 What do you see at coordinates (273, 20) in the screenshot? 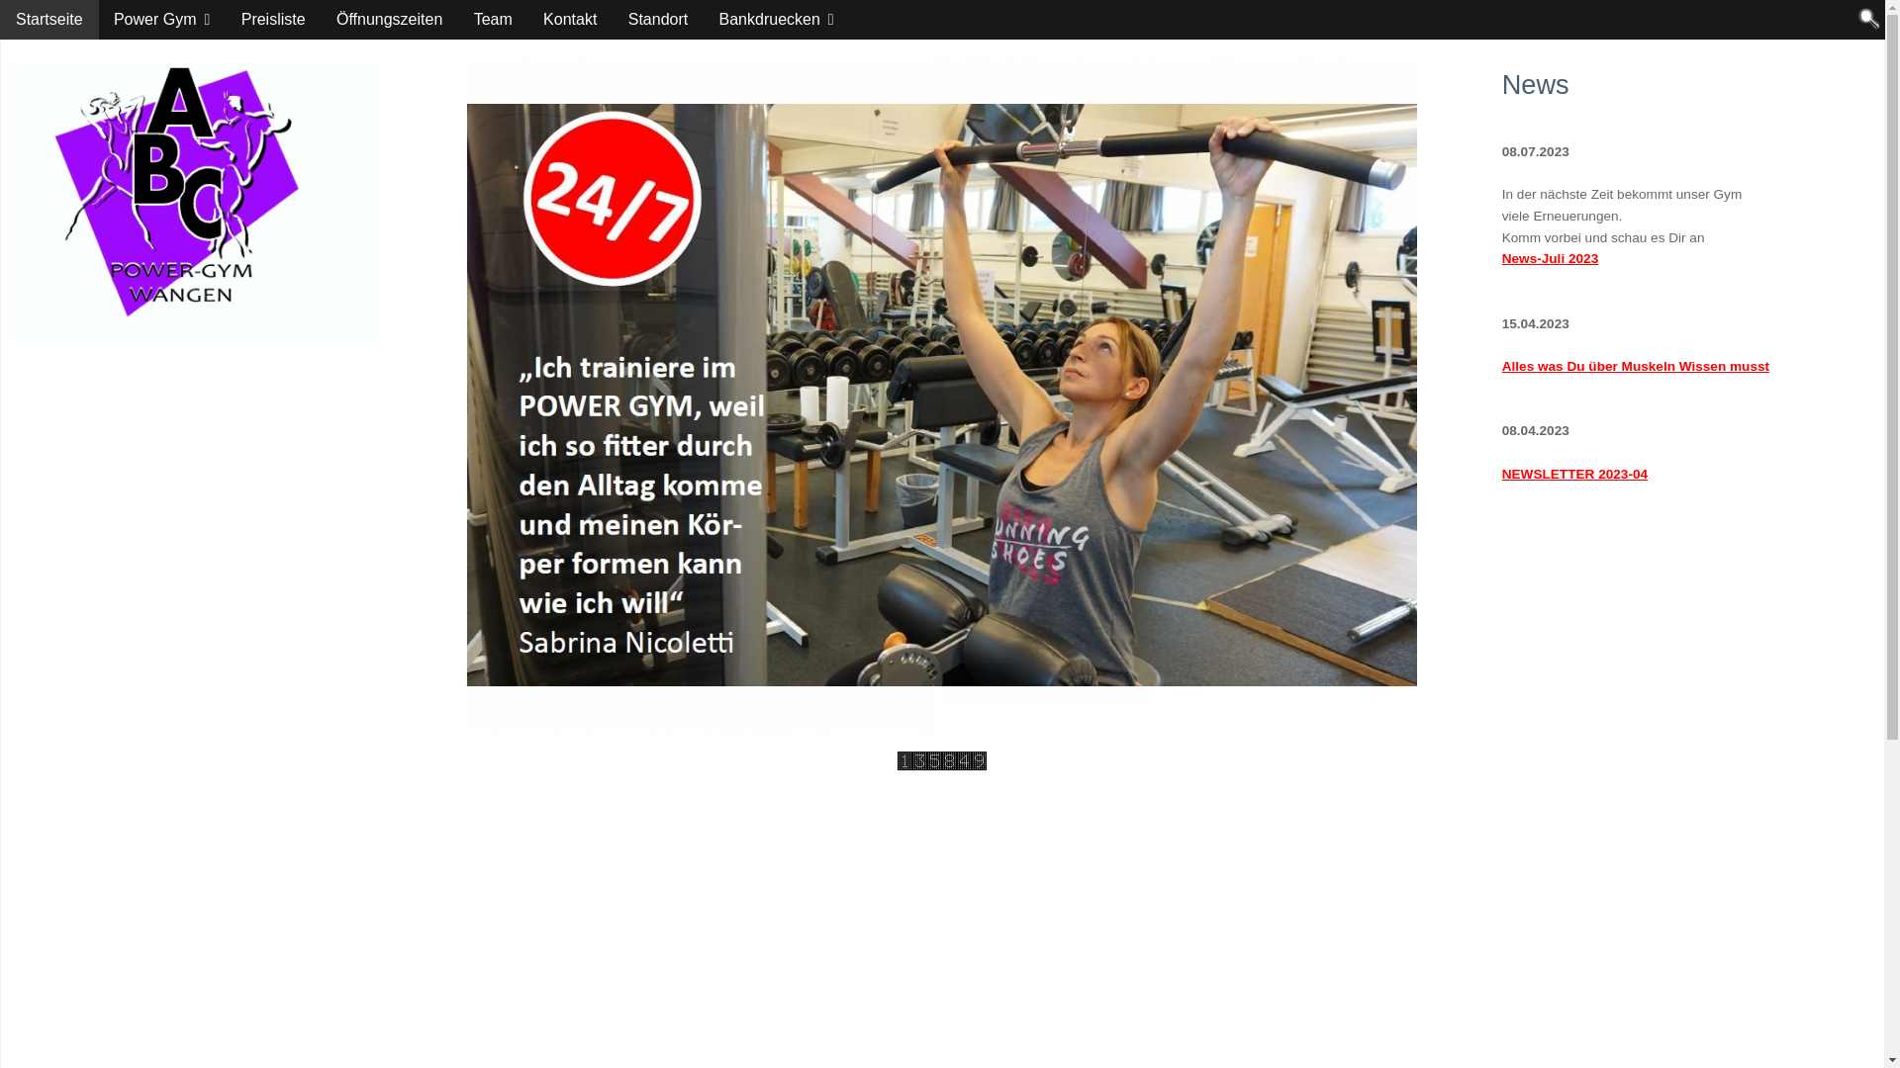
I see `Preisliste` at bounding box center [273, 20].